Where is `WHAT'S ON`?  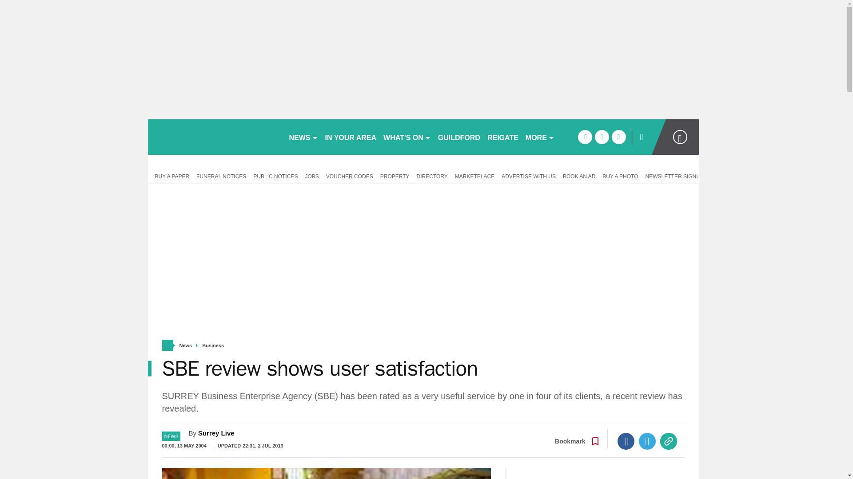
WHAT'S ON is located at coordinates (407, 137).